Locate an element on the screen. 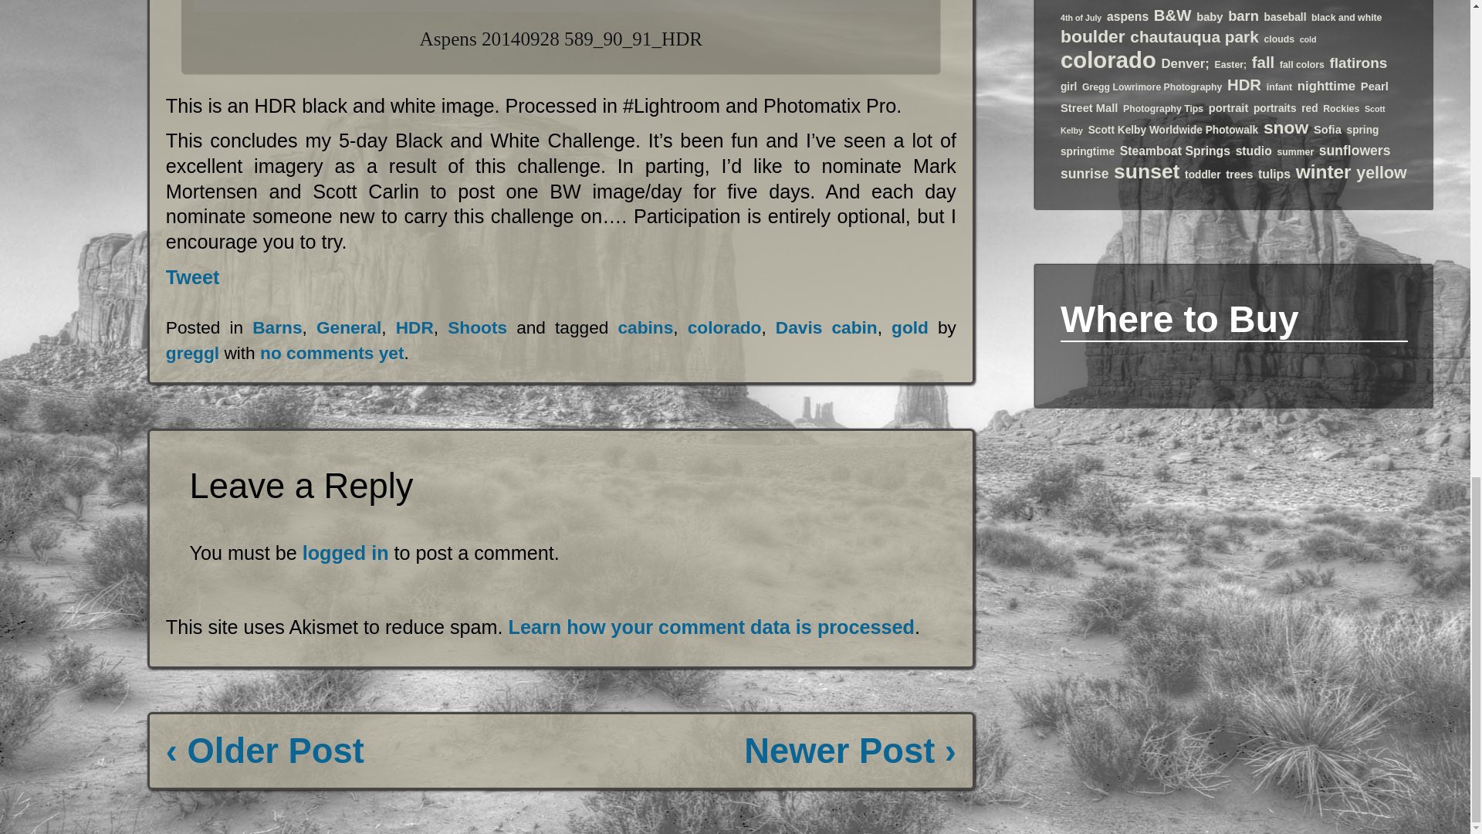 The width and height of the screenshot is (1482, 834). Posts by greggl is located at coordinates (193, 352).